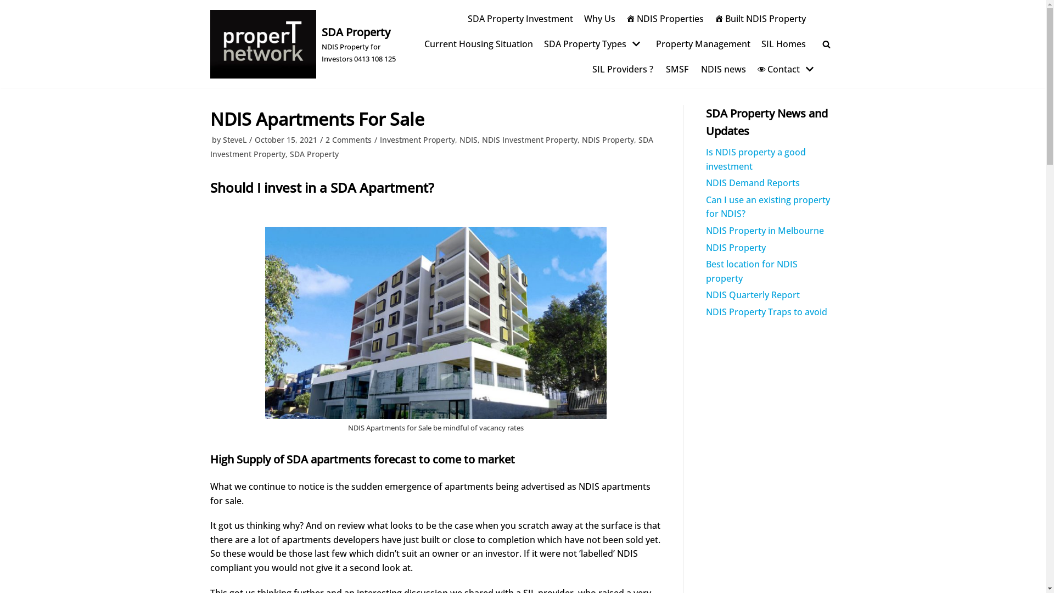 The width and height of the screenshot is (1054, 593). What do you see at coordinates (431, 147) in the screenshot?
I see `SDA Investment Property` at bounding box center [431, 147].